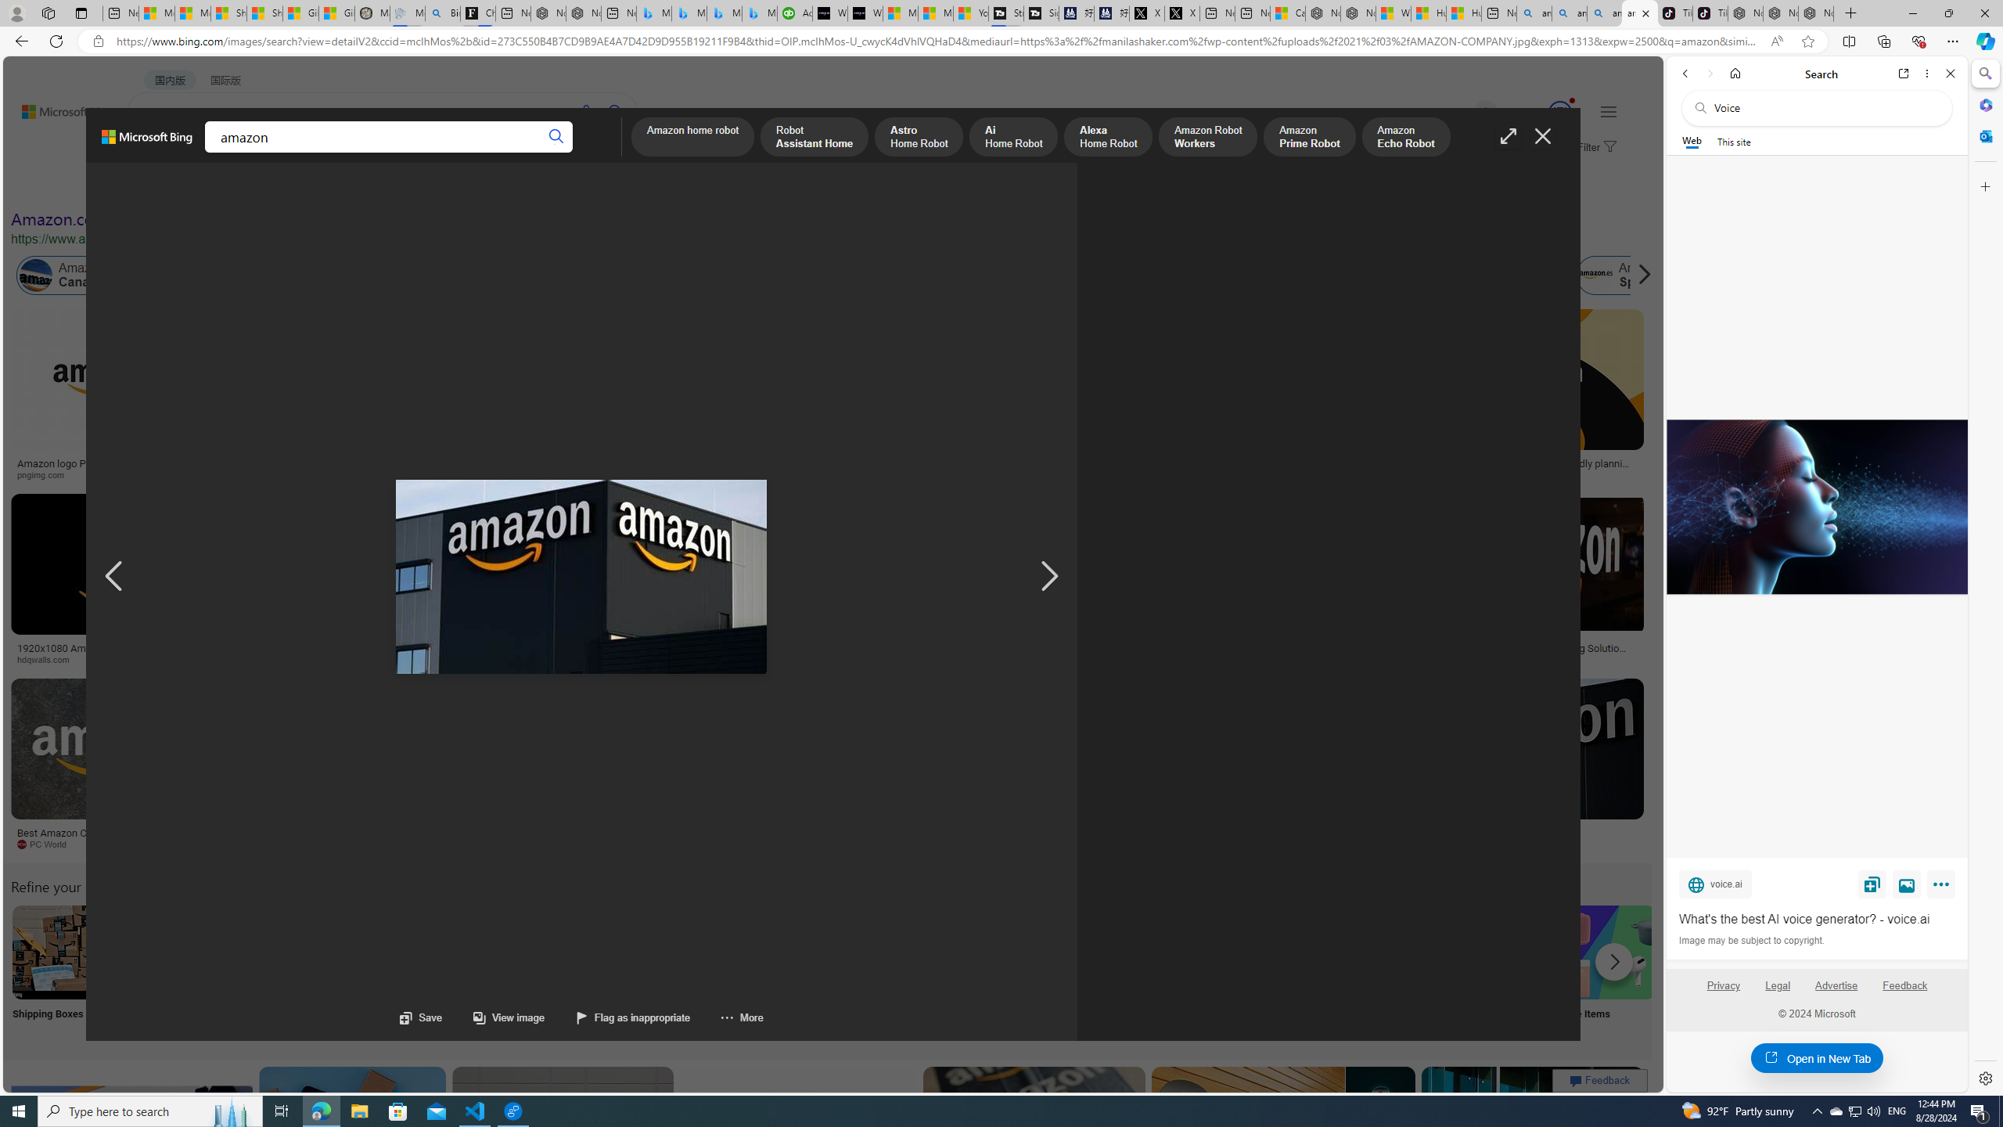 The height and width of the screenshot is (1127, 2003). I want to click on Amazon Prime Label Prime Label, so click(1402, 972).